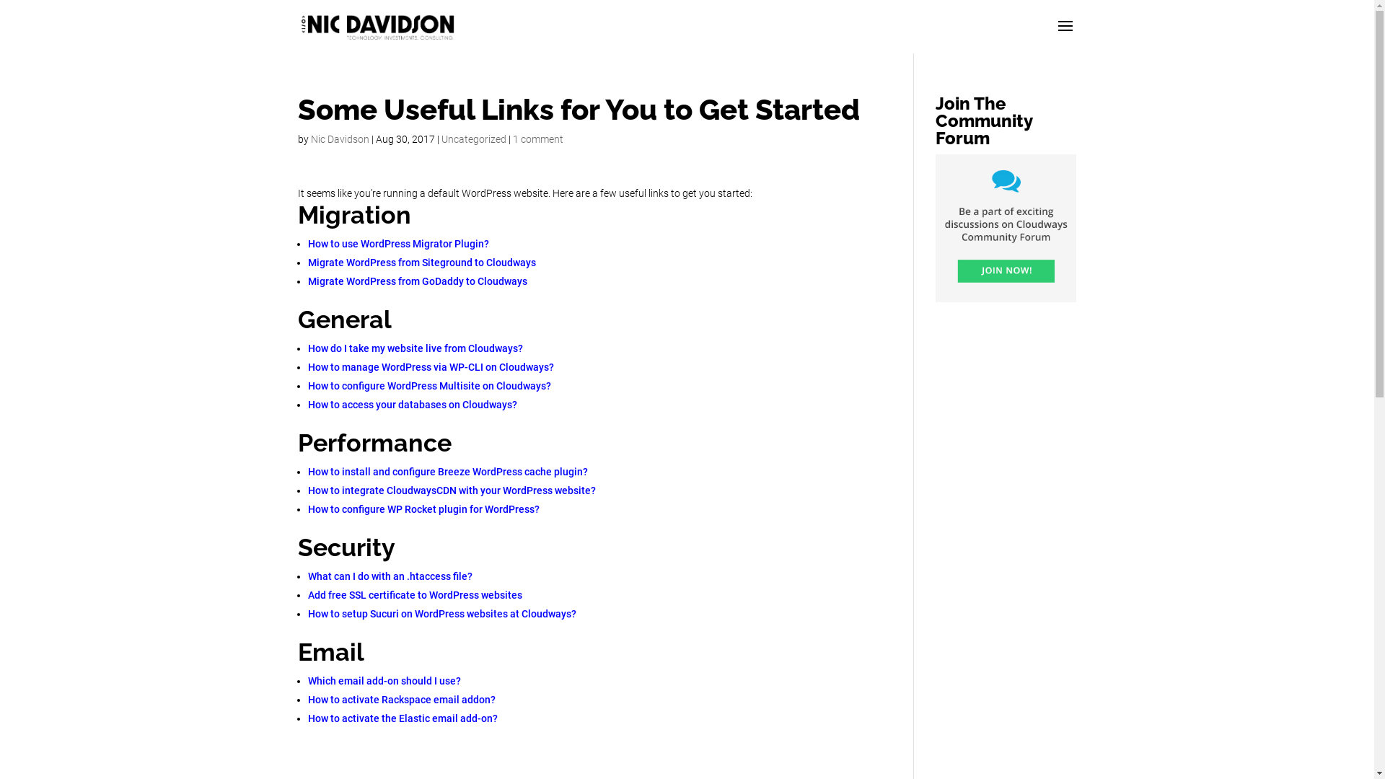  I want to click on How do I take my website live from Cloudways?, so click(415, 348).